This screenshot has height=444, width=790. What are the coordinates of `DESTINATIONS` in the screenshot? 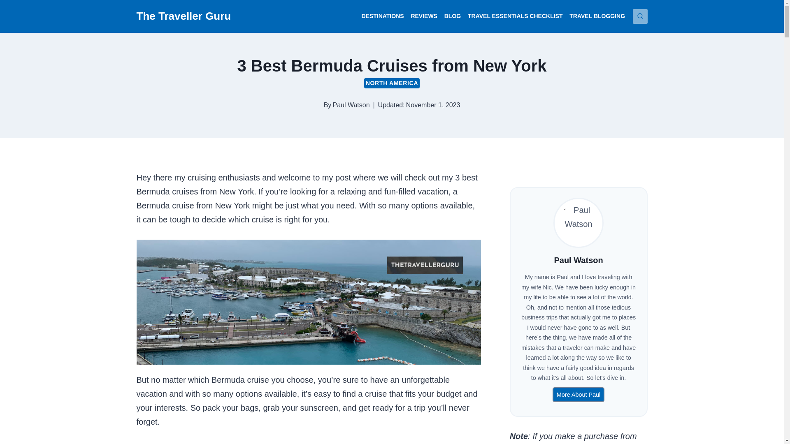 It's located at (383, 16).